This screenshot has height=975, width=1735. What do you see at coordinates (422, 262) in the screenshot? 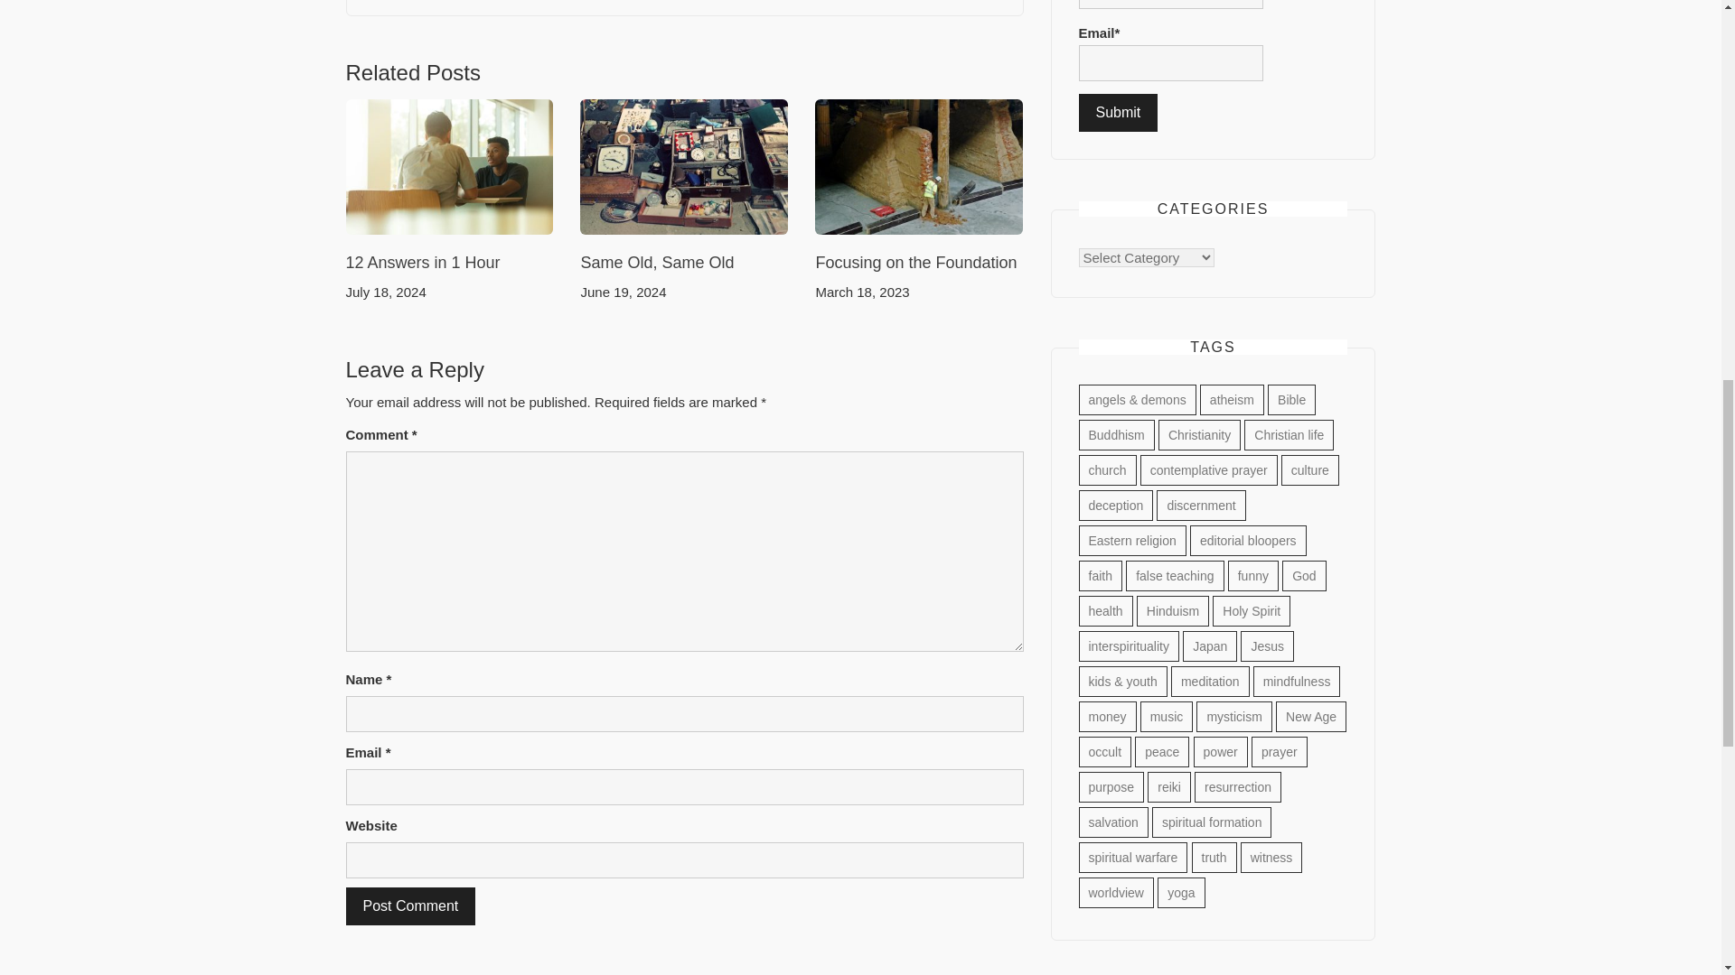
I see `12 Answers in 1 Hour` at bounding box center [422, 262].